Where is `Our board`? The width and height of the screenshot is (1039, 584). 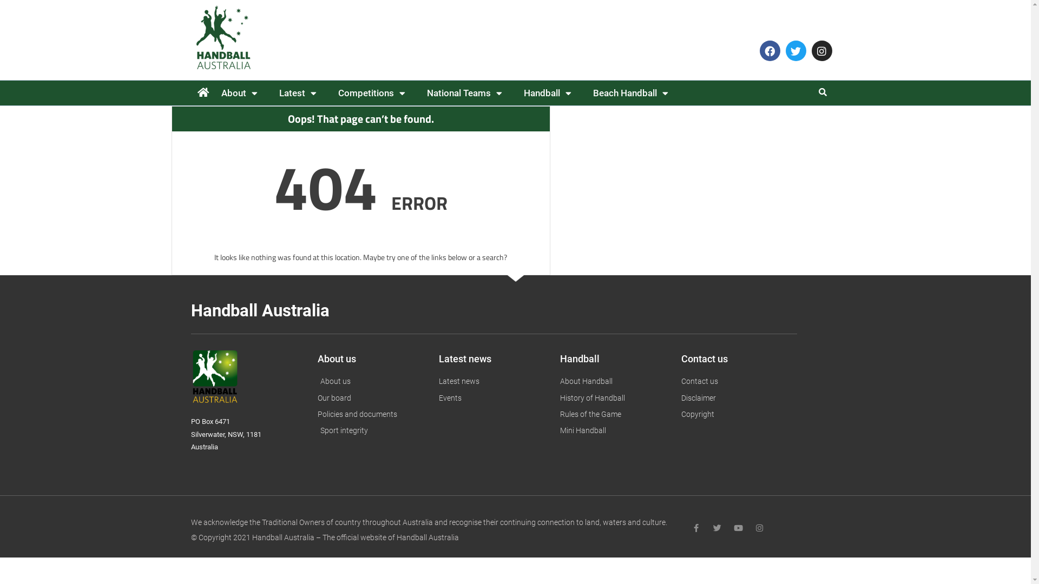
Our board is located at coordinates (372, 398).